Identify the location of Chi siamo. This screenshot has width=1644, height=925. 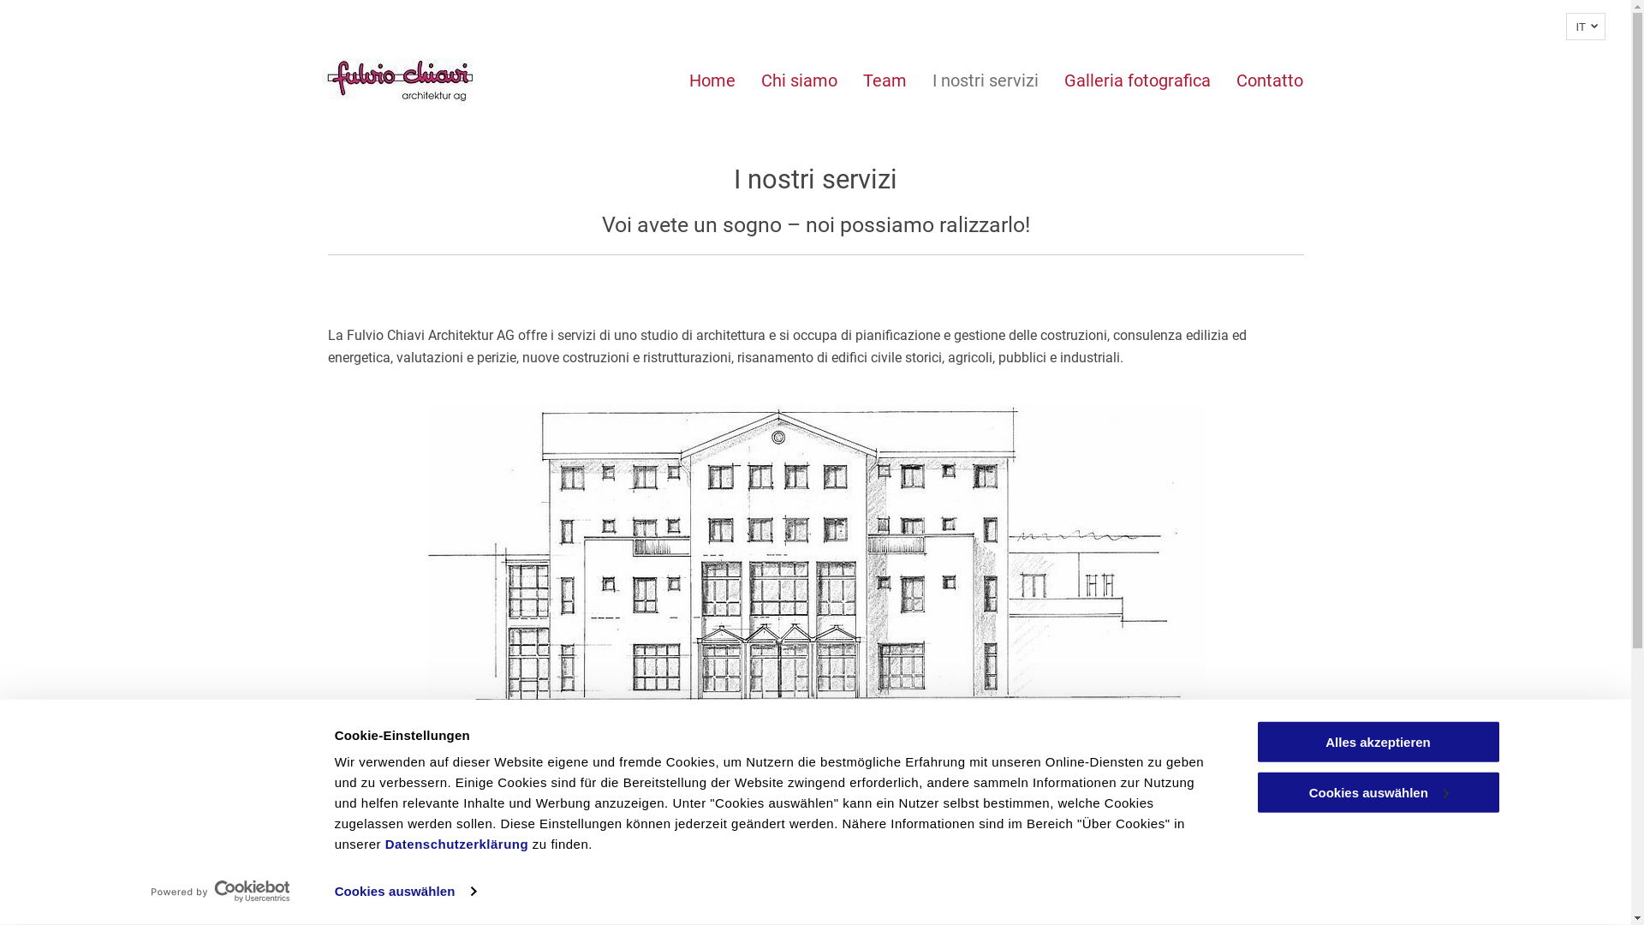
(800, 81).